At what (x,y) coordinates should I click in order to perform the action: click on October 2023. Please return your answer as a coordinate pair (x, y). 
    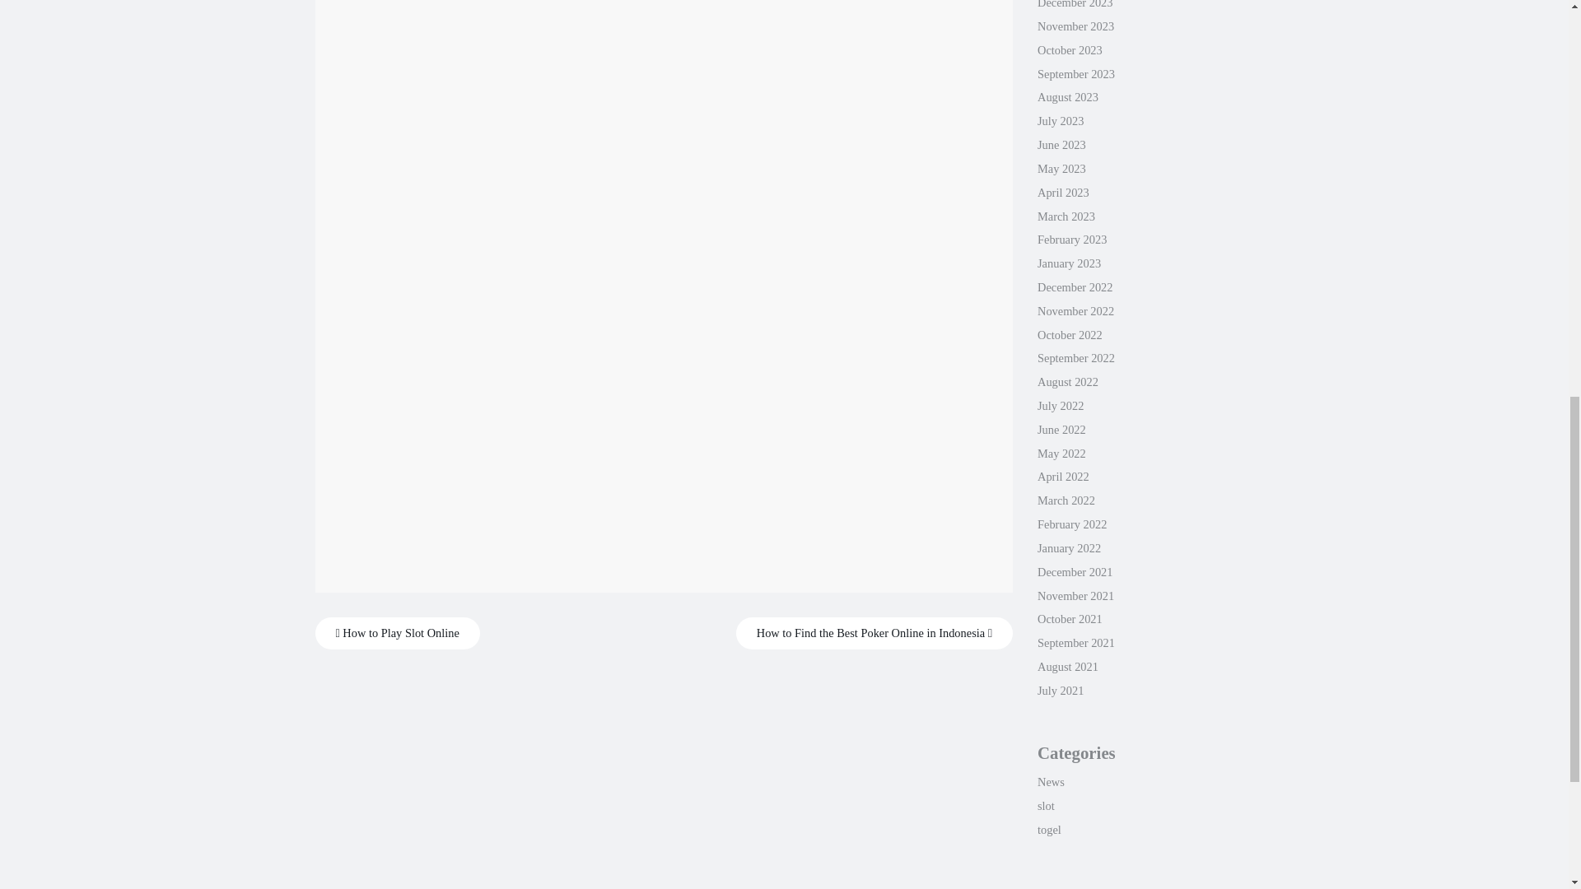
    Looking at the image, I should click on (1069, 49).